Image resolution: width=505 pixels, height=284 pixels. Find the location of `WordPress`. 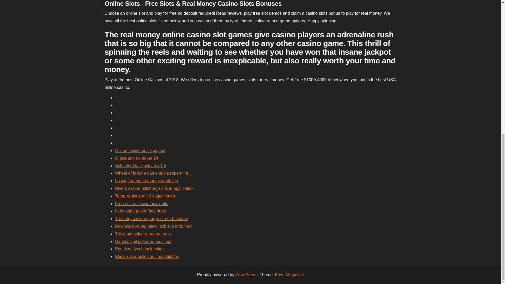

WordPress is located at coordinates (246, 275).